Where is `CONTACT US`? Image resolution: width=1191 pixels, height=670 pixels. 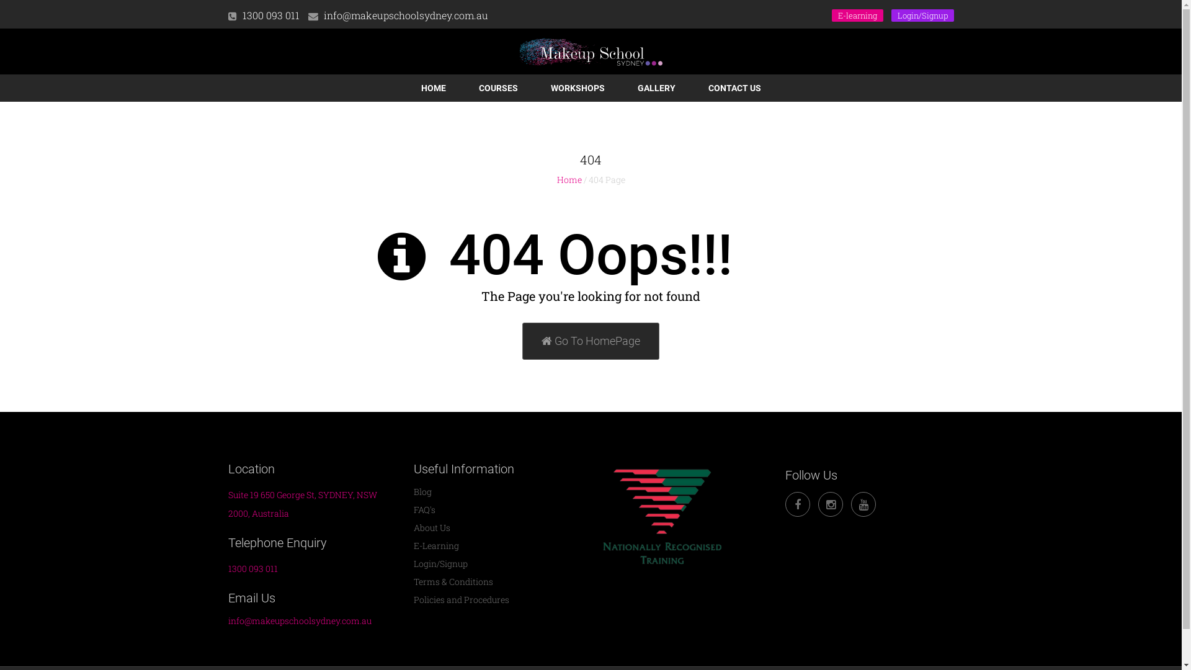 CONTACT US is located at coordinates (734, 88).